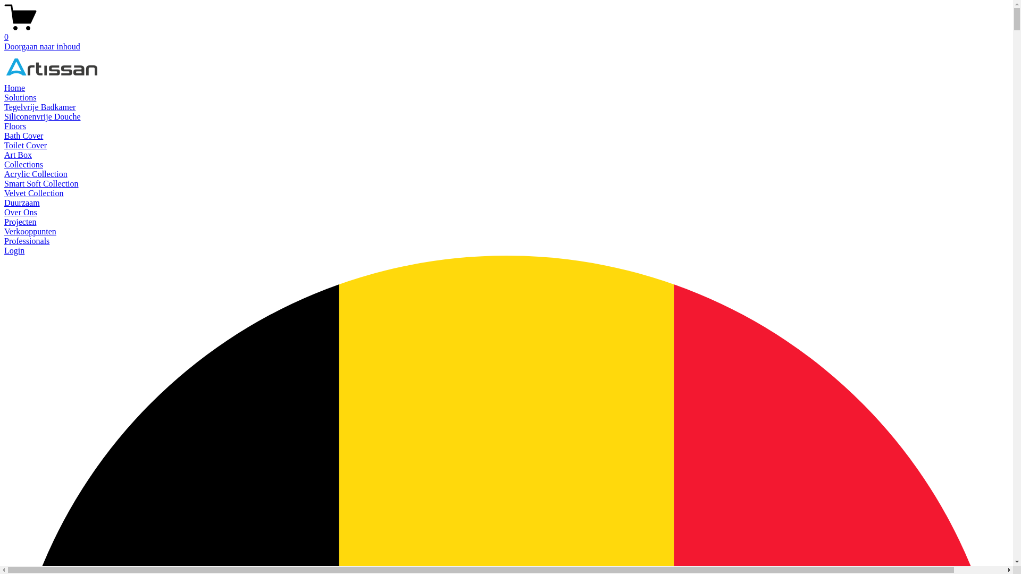 This screenshot has width=1021, height=574. Describe the element at coordinates (30, 232) in the screenshot. I see `Verkooppunten` at that location.